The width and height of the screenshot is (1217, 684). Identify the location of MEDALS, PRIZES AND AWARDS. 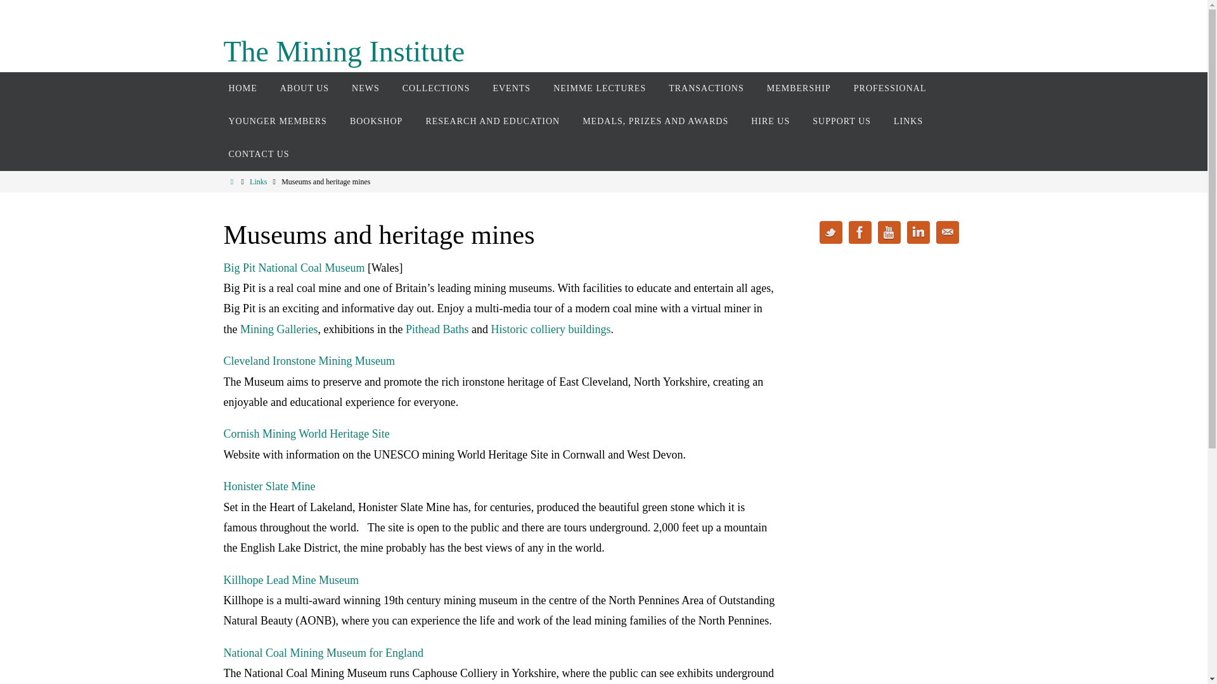
(655, 122).